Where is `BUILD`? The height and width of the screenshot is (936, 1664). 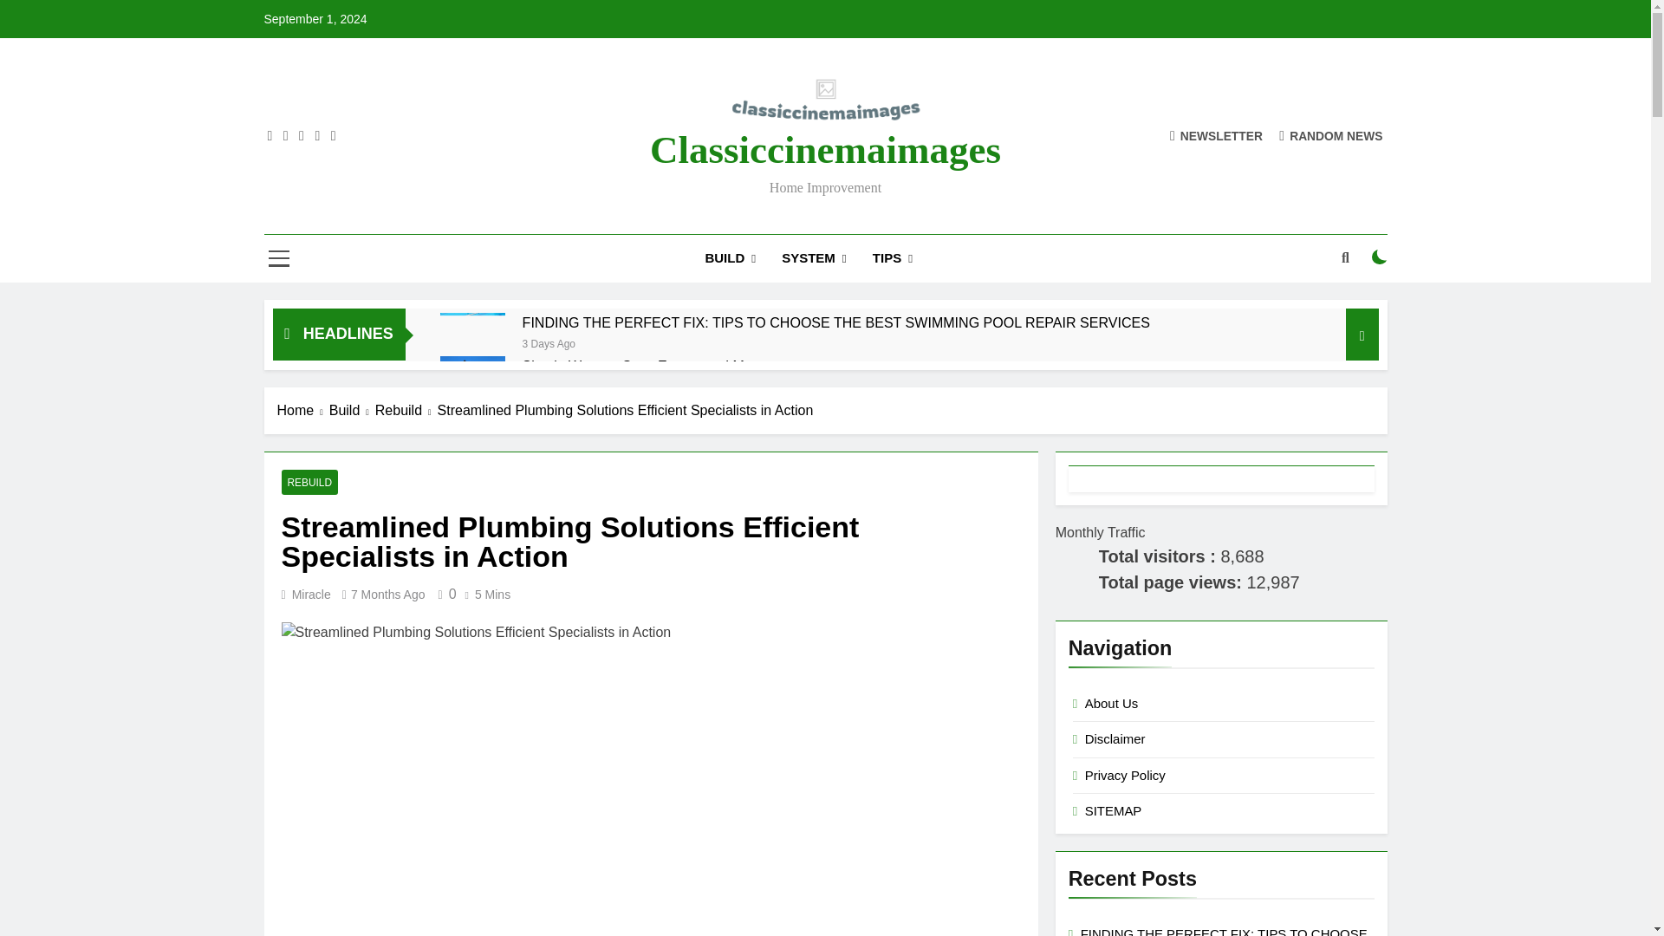 BUILD is located at coordinates (730, 258).